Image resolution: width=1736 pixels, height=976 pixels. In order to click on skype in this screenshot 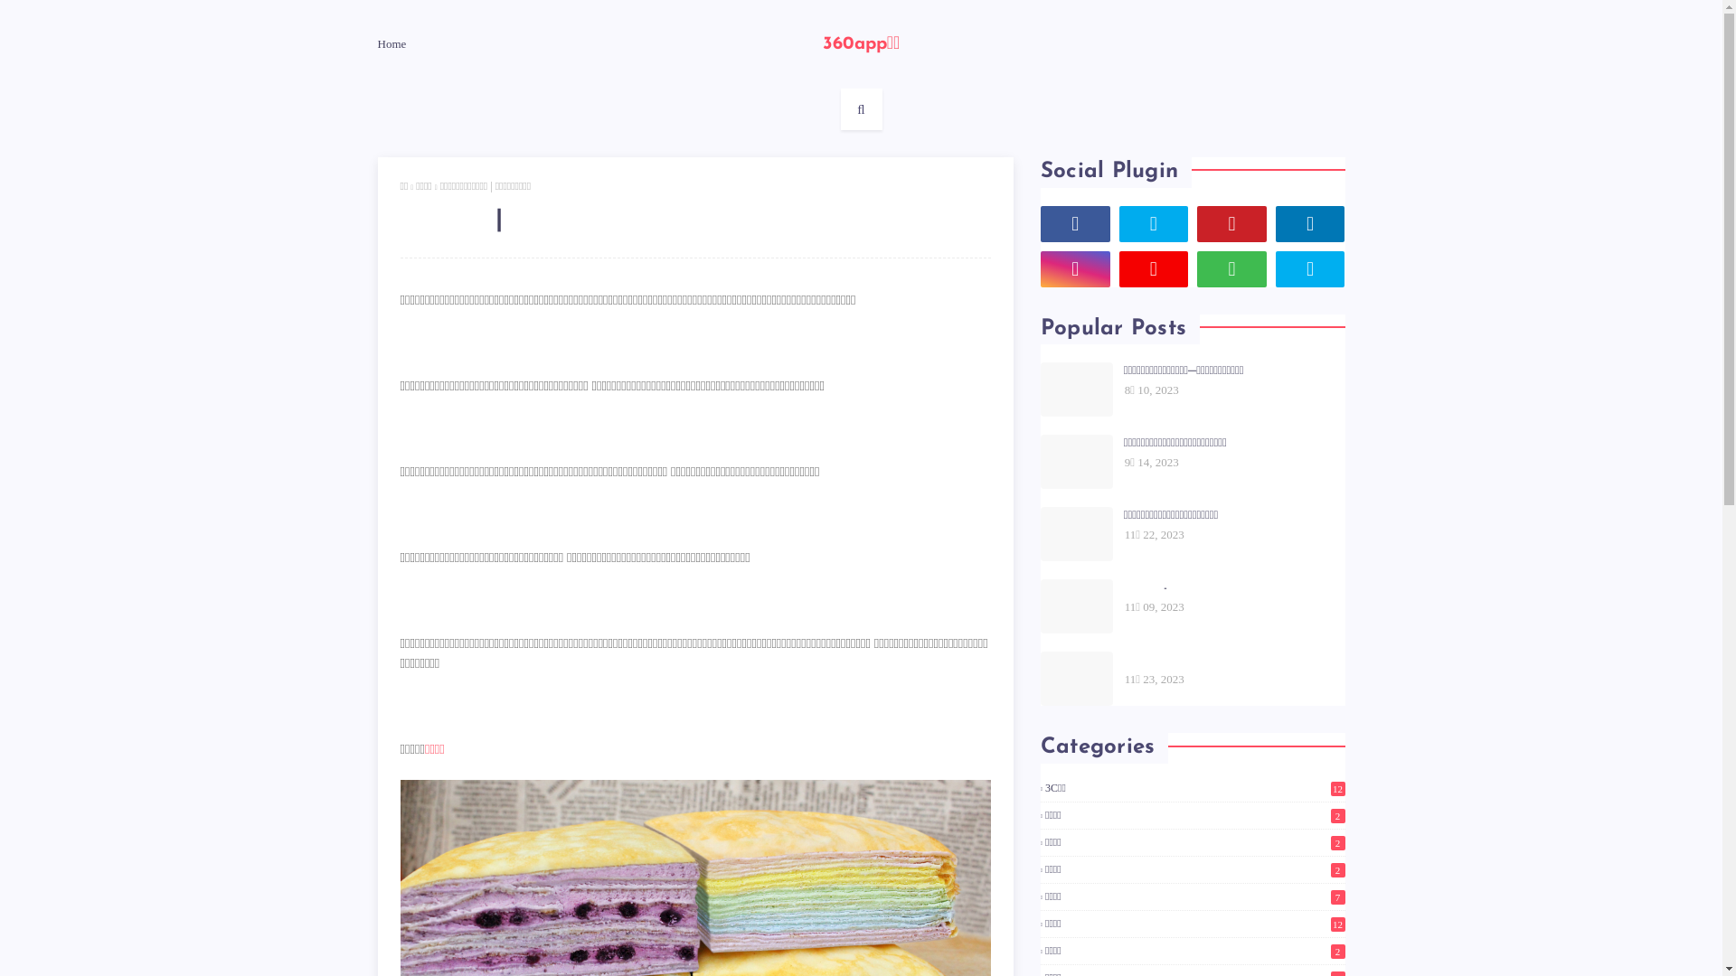, I will do `click(1311, 269)`.